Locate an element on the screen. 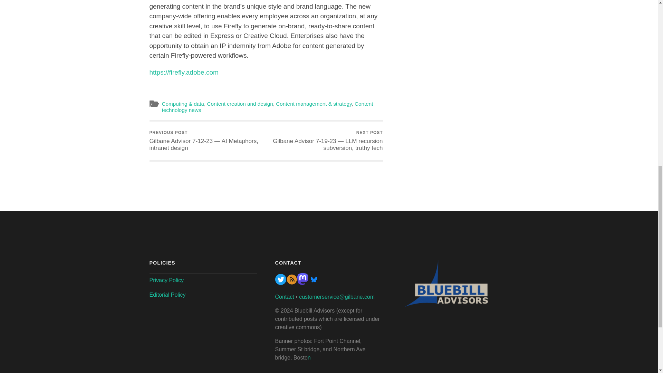 This screenshot has width=663, height=373. Gilbane twitter feed is located at coordinates (280, 283).